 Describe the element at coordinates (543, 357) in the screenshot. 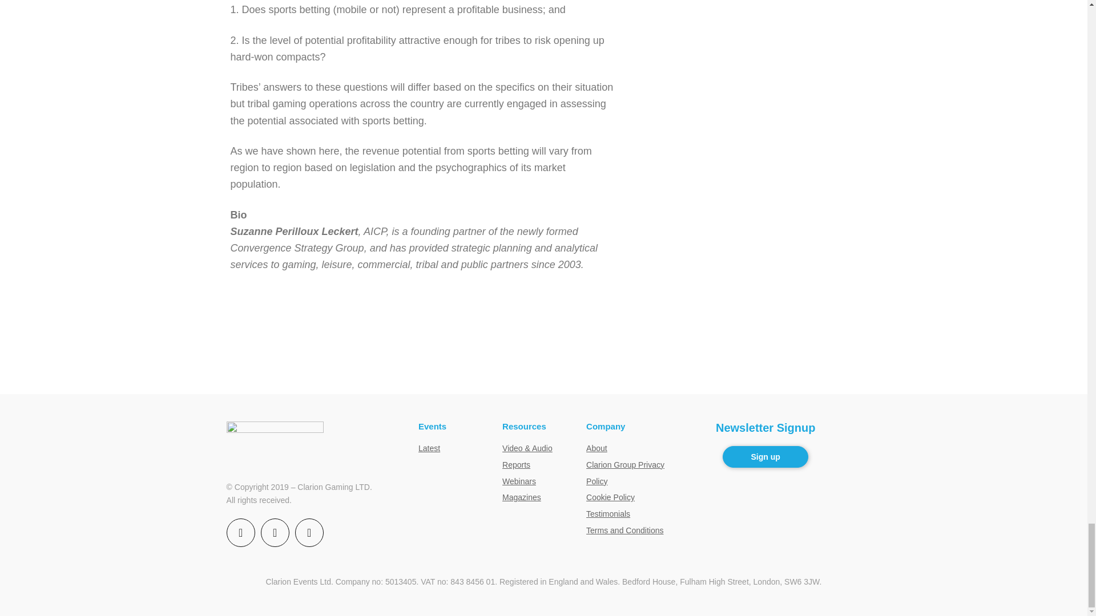

I see `3rd party ad content` at that location.